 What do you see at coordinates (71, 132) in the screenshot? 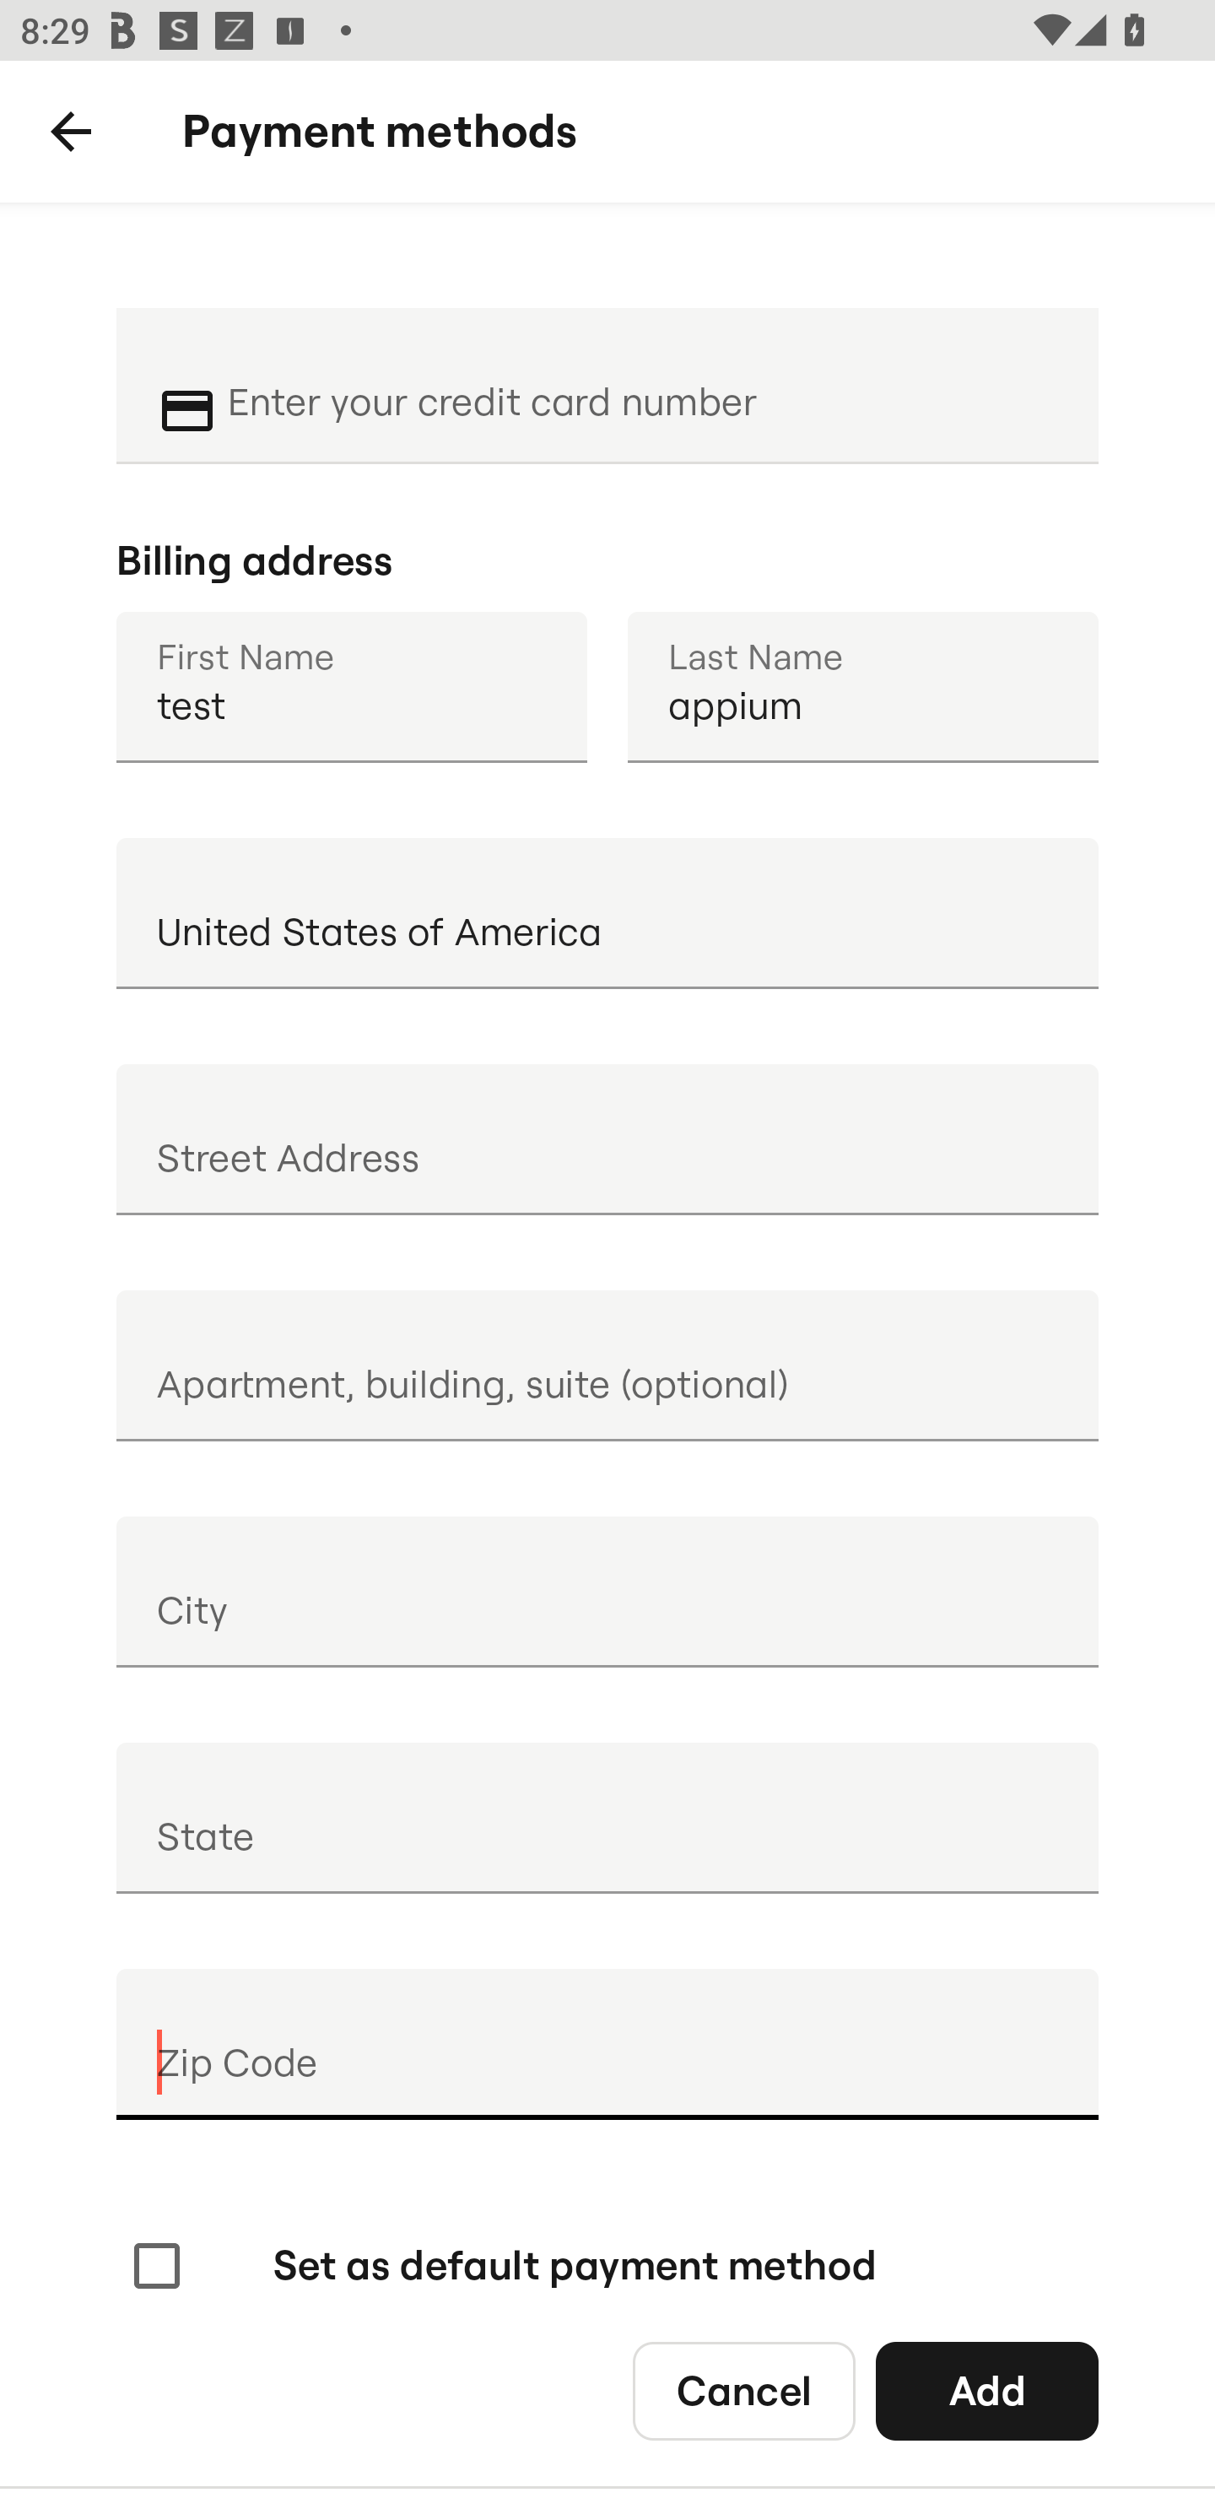
I see `Back` at bounding box center [71, 132].